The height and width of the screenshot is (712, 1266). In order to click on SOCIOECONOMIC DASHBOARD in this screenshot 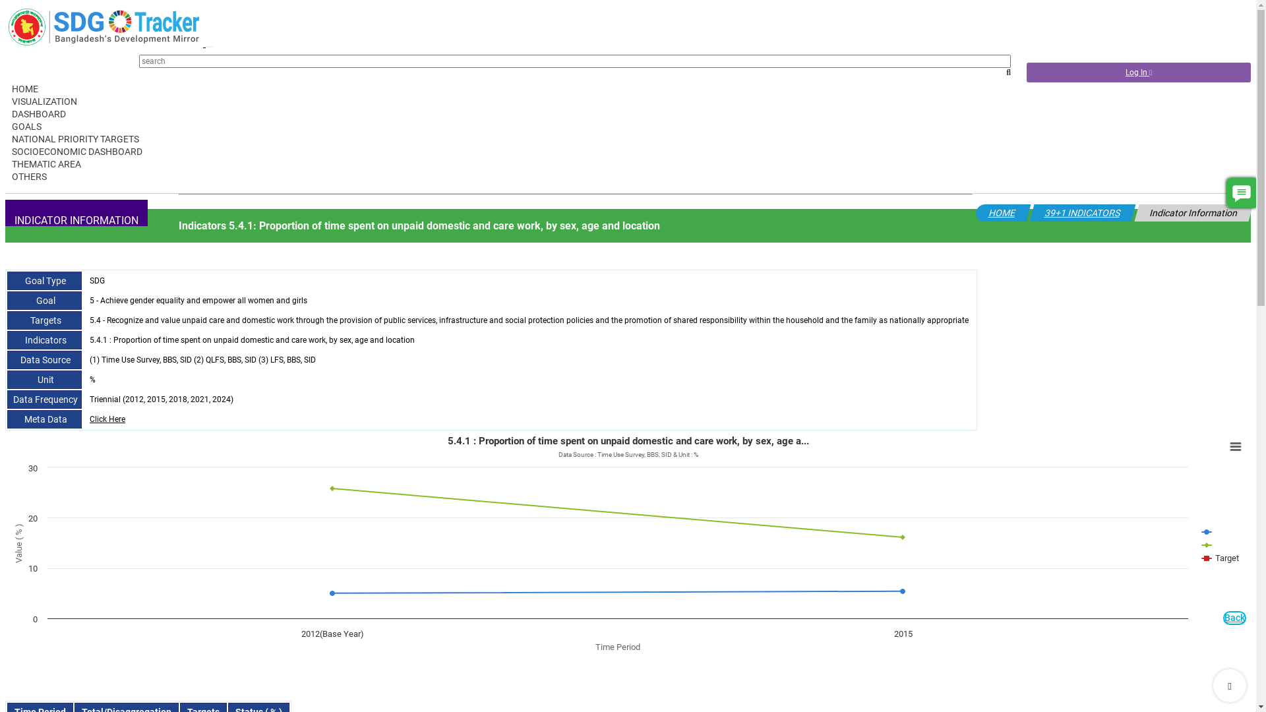, I will do `click(74, 152)`.